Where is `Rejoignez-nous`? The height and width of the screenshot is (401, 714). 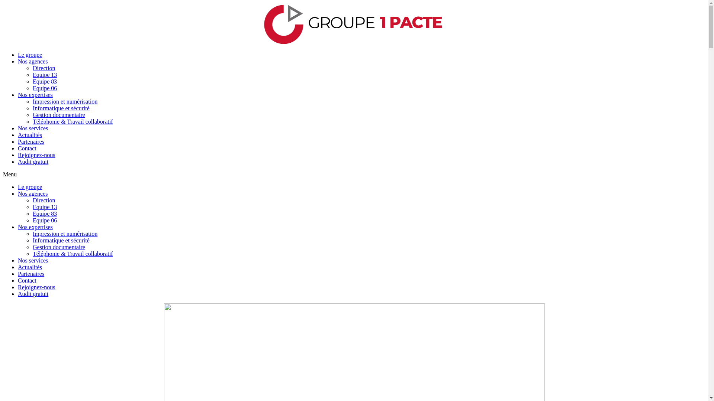 Rejoignez-nous is located at coordinates (36, 155).